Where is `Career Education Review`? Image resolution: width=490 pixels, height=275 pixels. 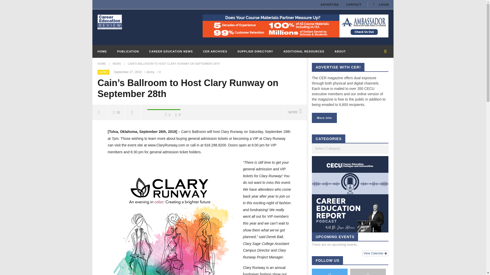
Career Education Review is located at coordinates (110, 22).